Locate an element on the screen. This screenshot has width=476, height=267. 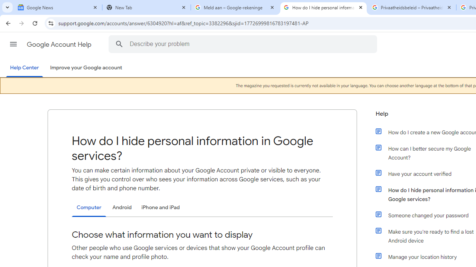
New Tab is located at coordinates (147, 7).